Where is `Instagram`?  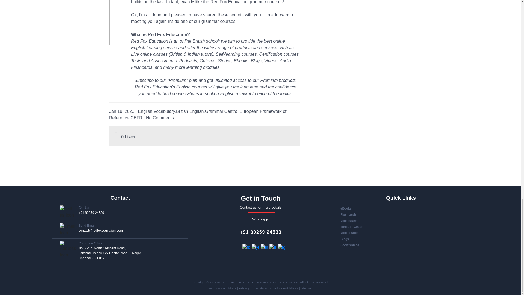 Instagram is located at coordinates (282, 247).